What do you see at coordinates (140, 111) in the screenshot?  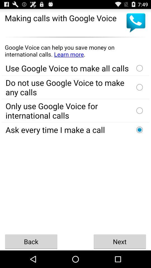 I see `option` at bounding box center [140, 111].